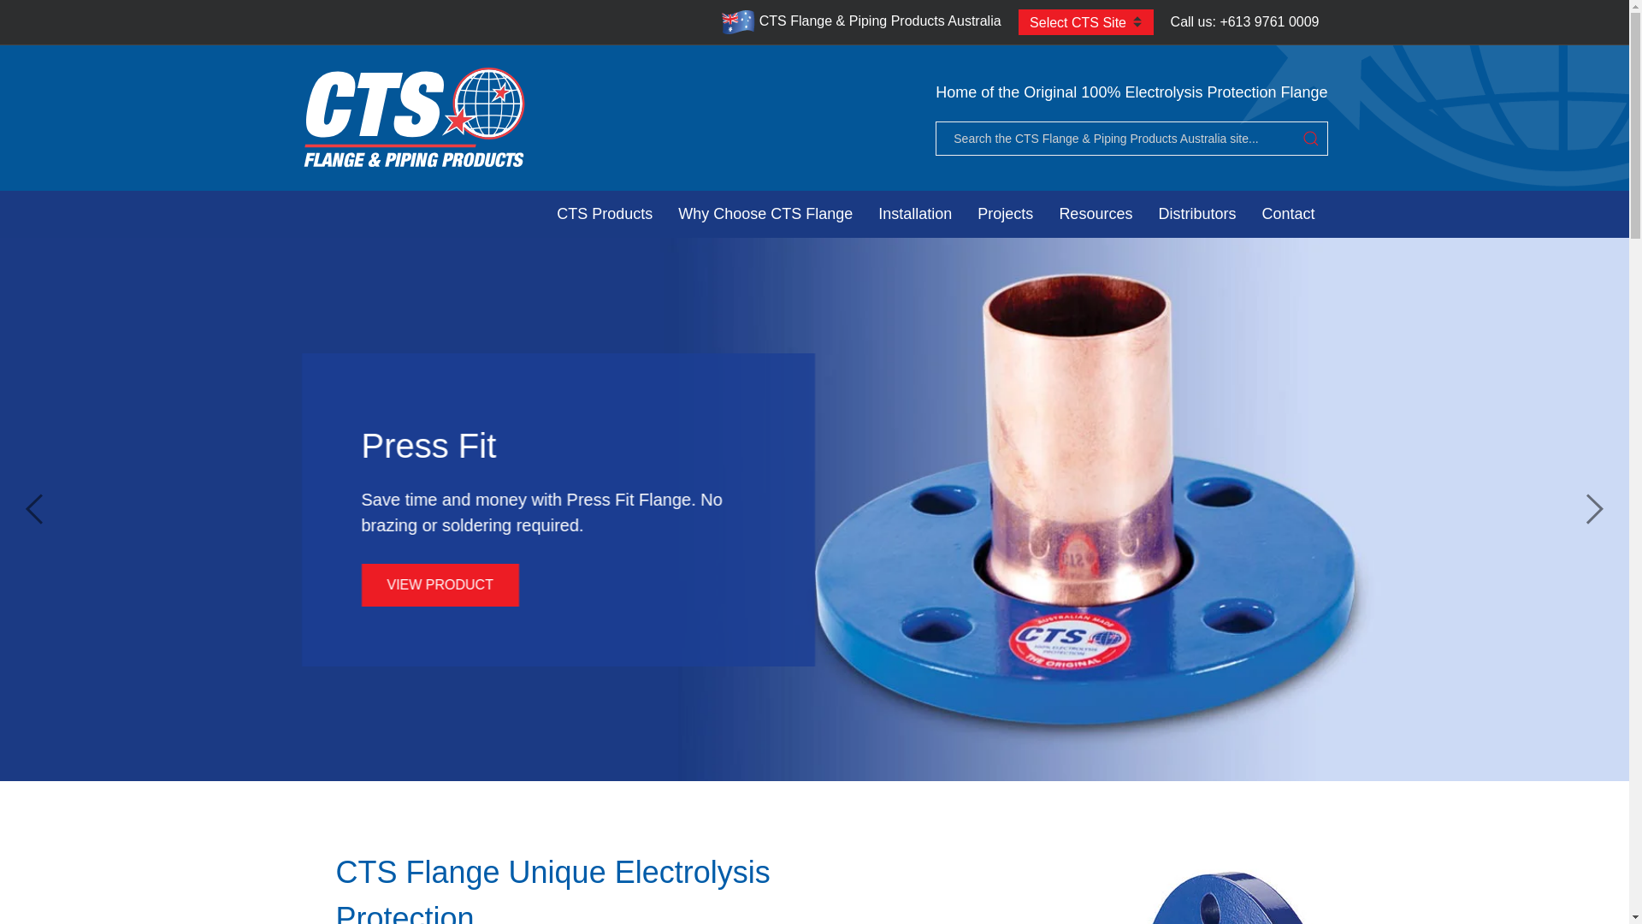 Image resolution: width=1642 pixels, height=924 pixels. I want to click on VIEW PRODUCT, so click(440, 584).